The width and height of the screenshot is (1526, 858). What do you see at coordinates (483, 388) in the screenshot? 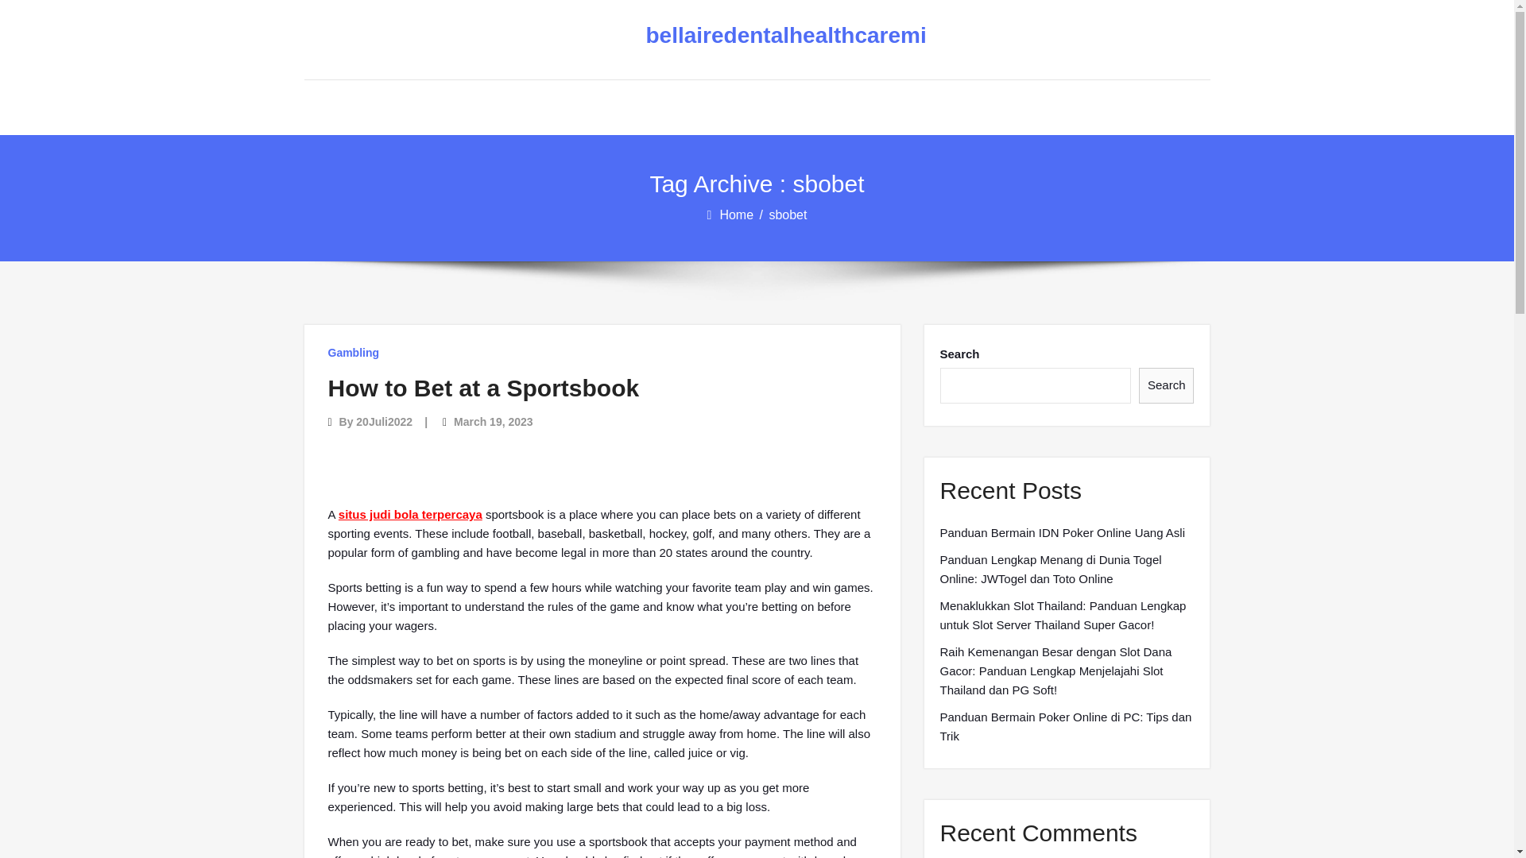
I see `How to Bet at a Sportsbook` at bounding box center [483, 388].